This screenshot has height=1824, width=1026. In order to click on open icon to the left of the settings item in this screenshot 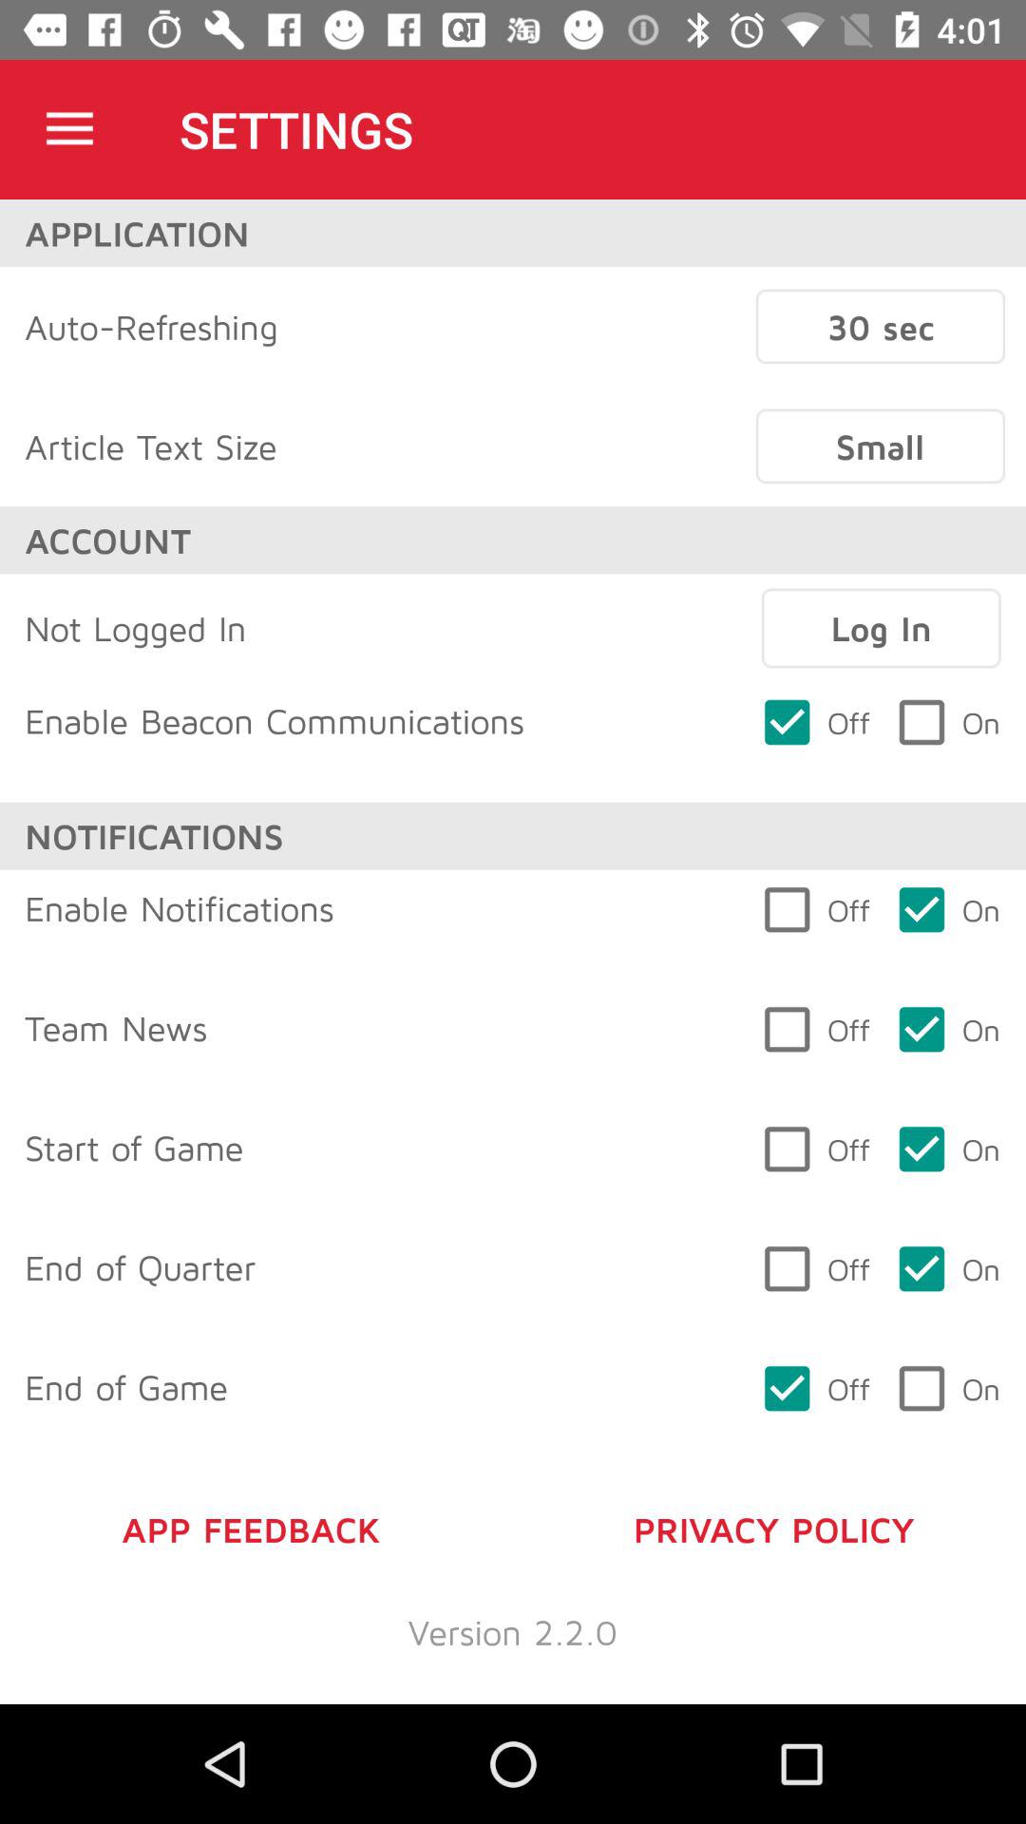, I will do `click(69, 129)`.